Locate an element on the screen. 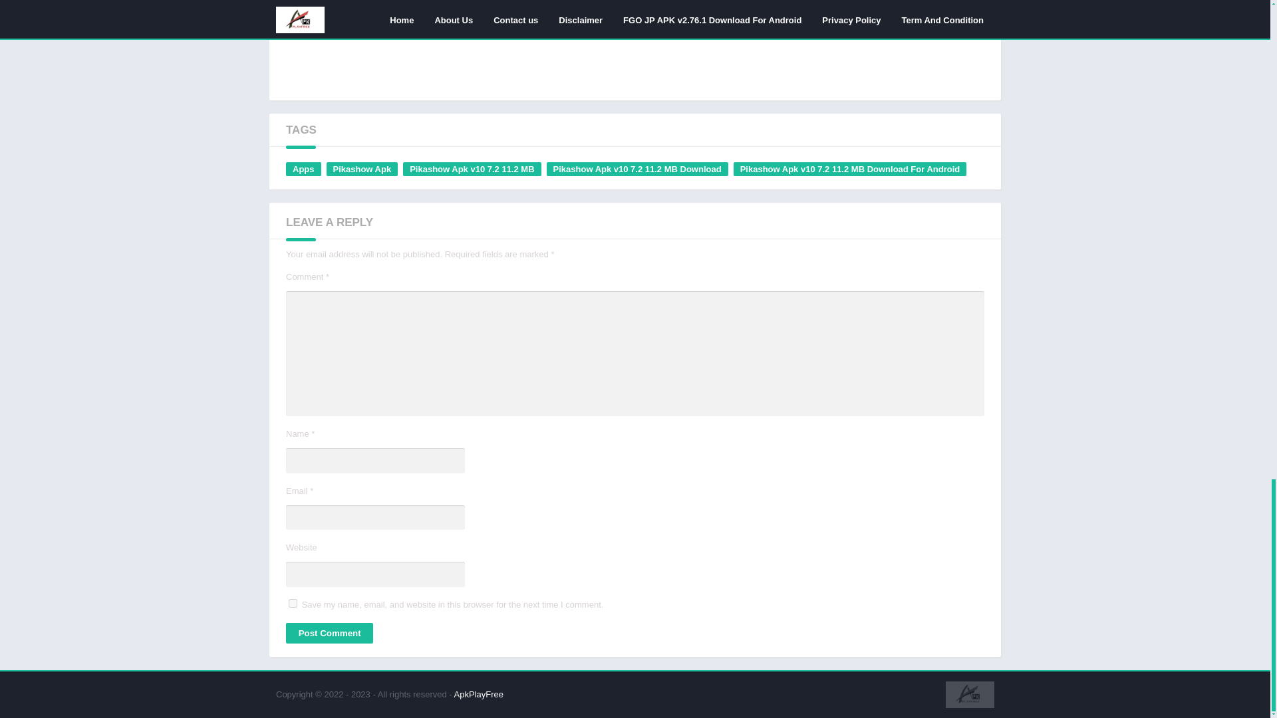 This screenshot has height=718, width=1277. Pikashow Apk is located at coordinates (361, 169).